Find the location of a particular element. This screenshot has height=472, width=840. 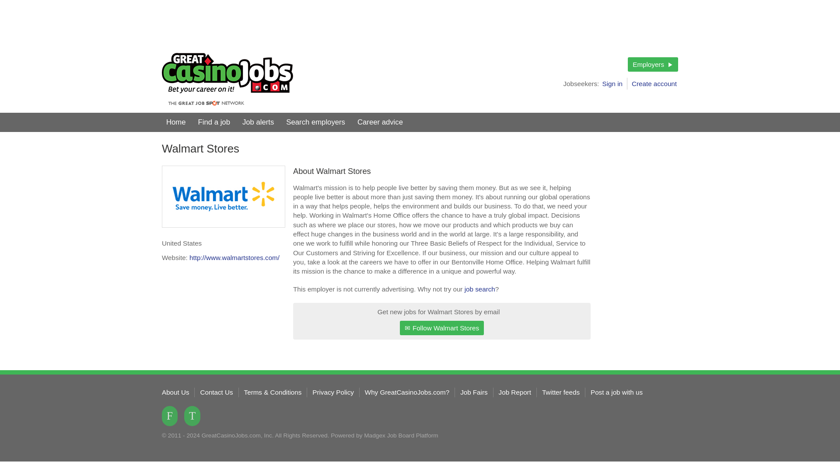

Twitter feeds is located at coordinates (560, 392).